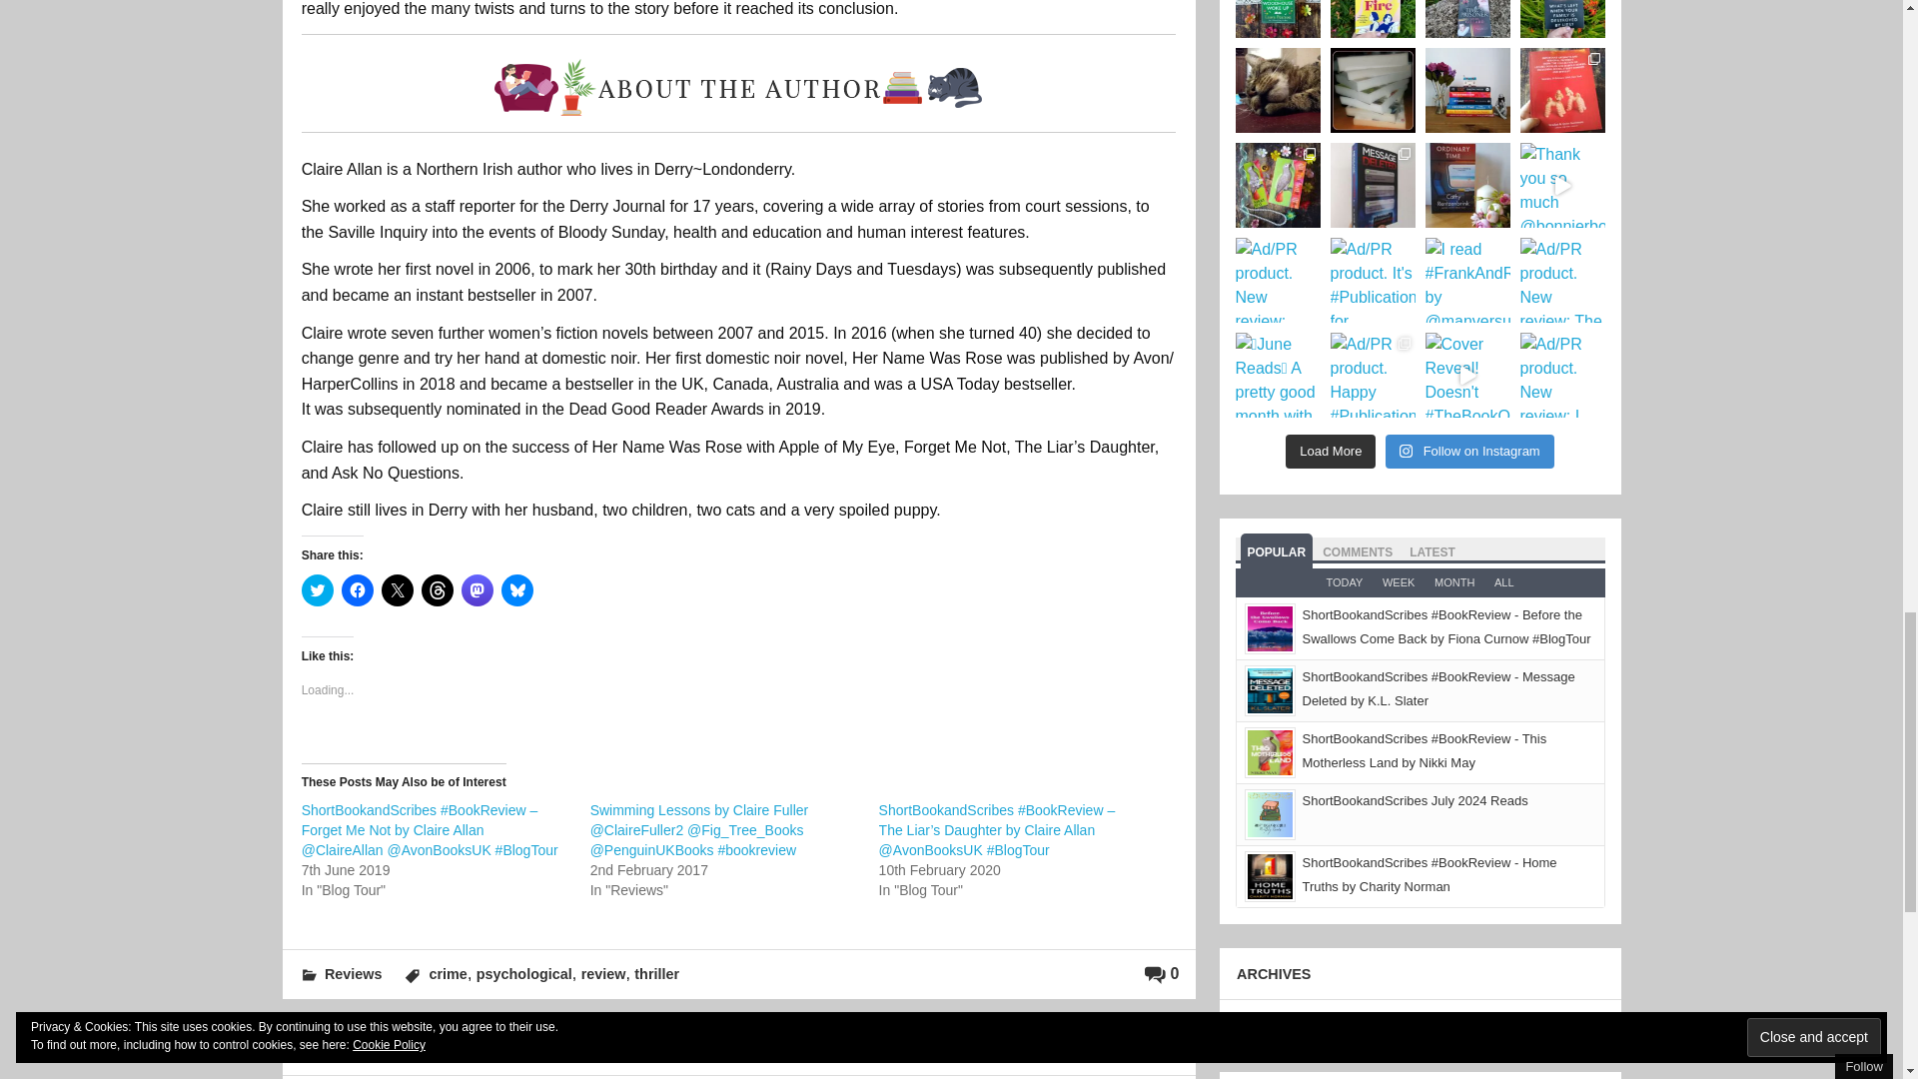 This screenshot has width=1918, height=1079. What do you see at coordinates (523, 973) in the screenshot?
I see `psychological` at bounding box center [523, 973].